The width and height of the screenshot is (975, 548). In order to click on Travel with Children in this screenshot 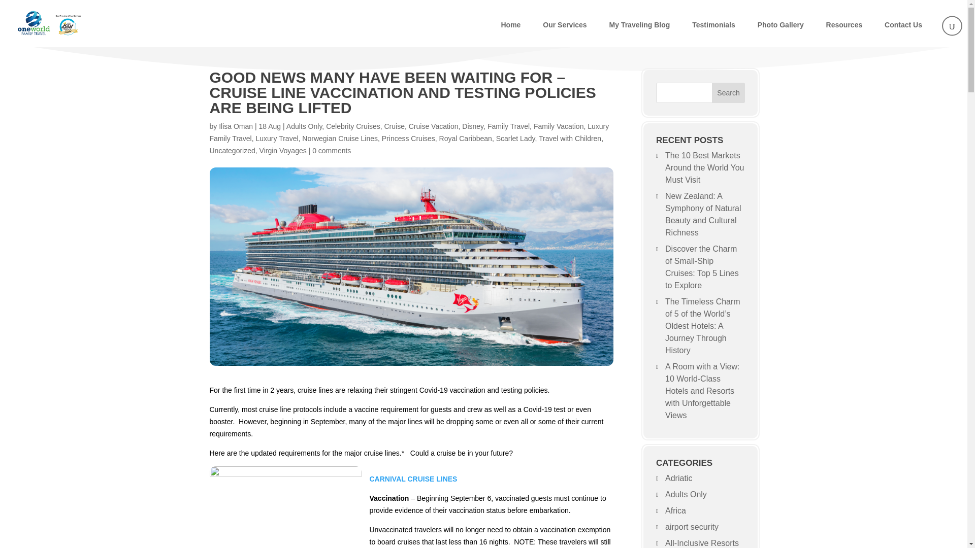, I will do `click(570, 138)`.